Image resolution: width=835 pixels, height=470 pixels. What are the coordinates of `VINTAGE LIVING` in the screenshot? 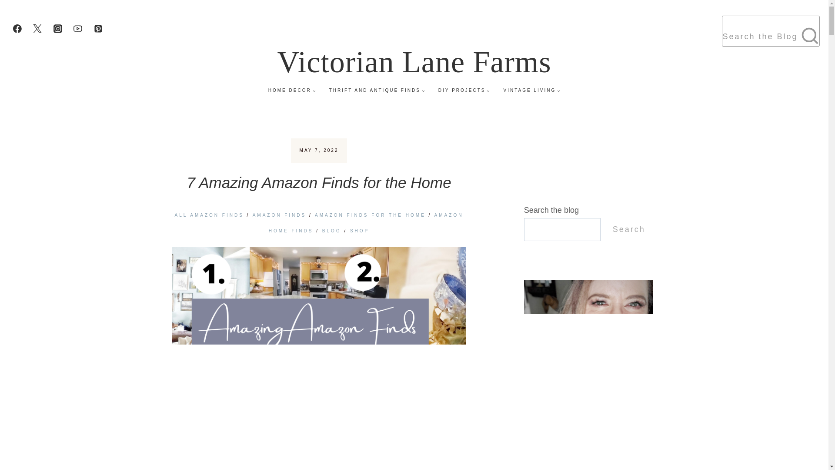 It's located at (531, 91).